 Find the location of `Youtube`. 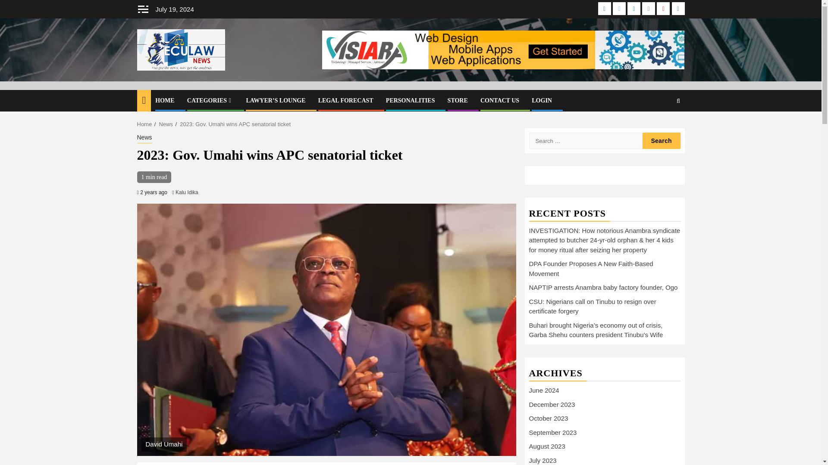

Youtube is located at coordinates (663, 9).